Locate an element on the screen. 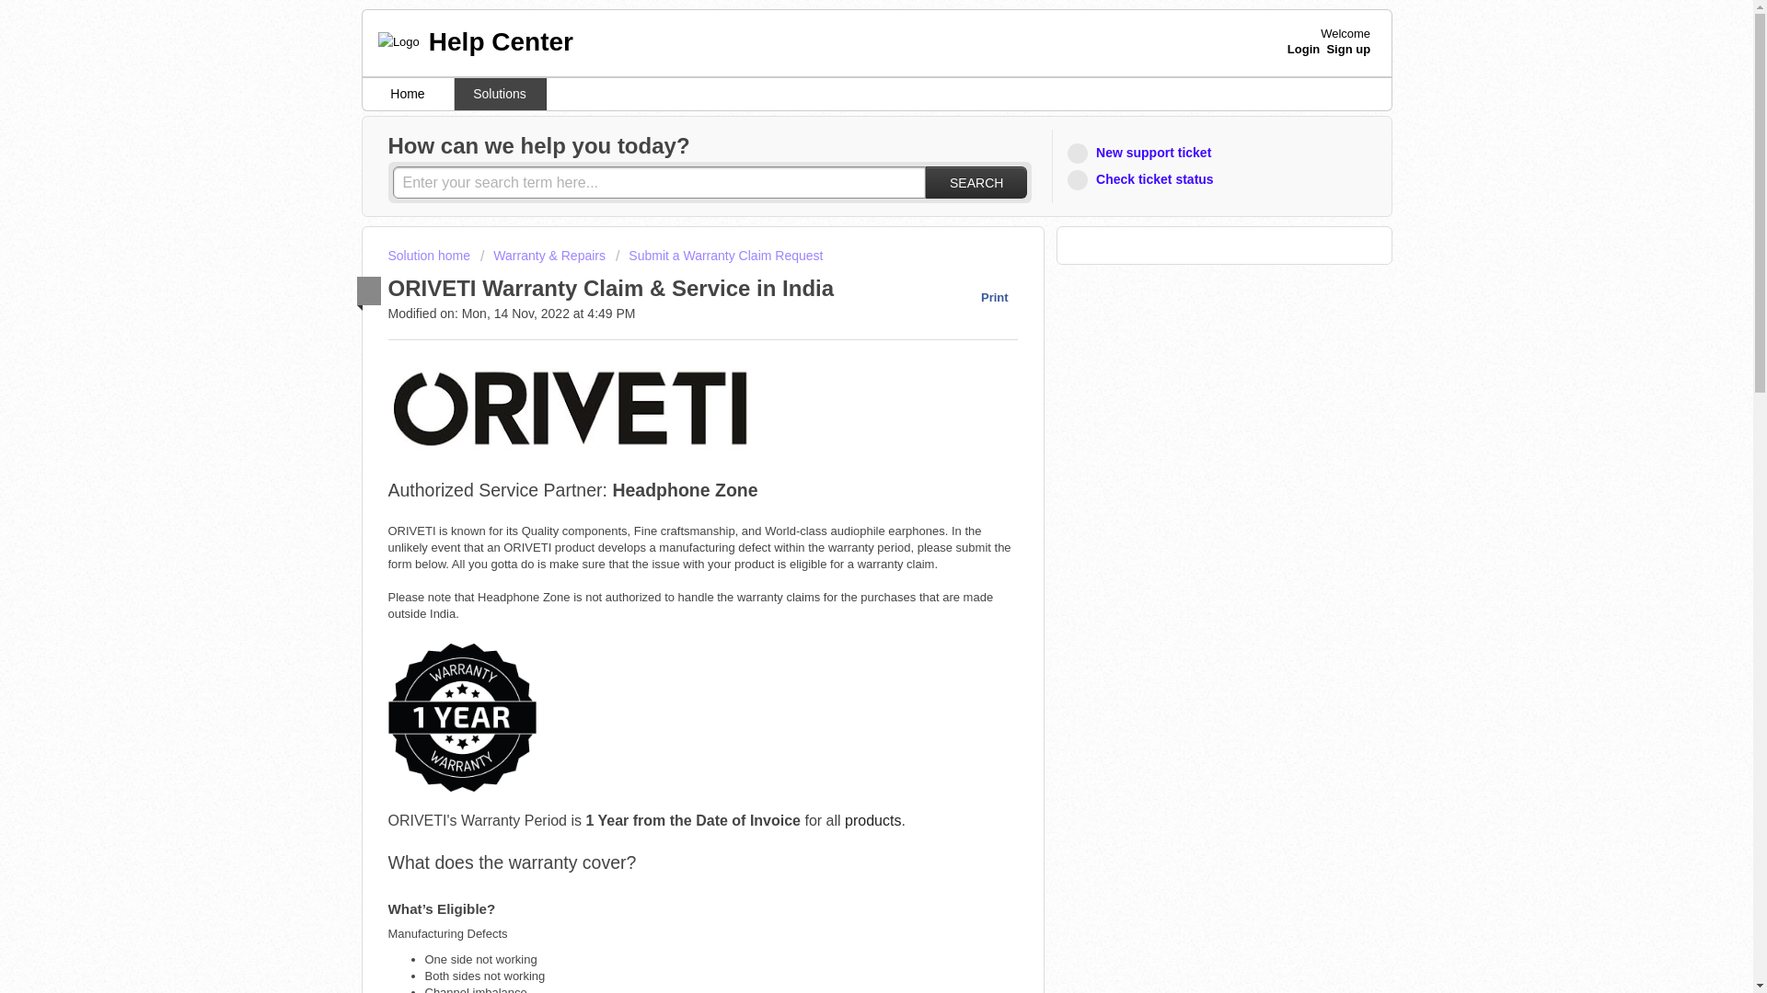  Home is located at coordinates (408, 94).